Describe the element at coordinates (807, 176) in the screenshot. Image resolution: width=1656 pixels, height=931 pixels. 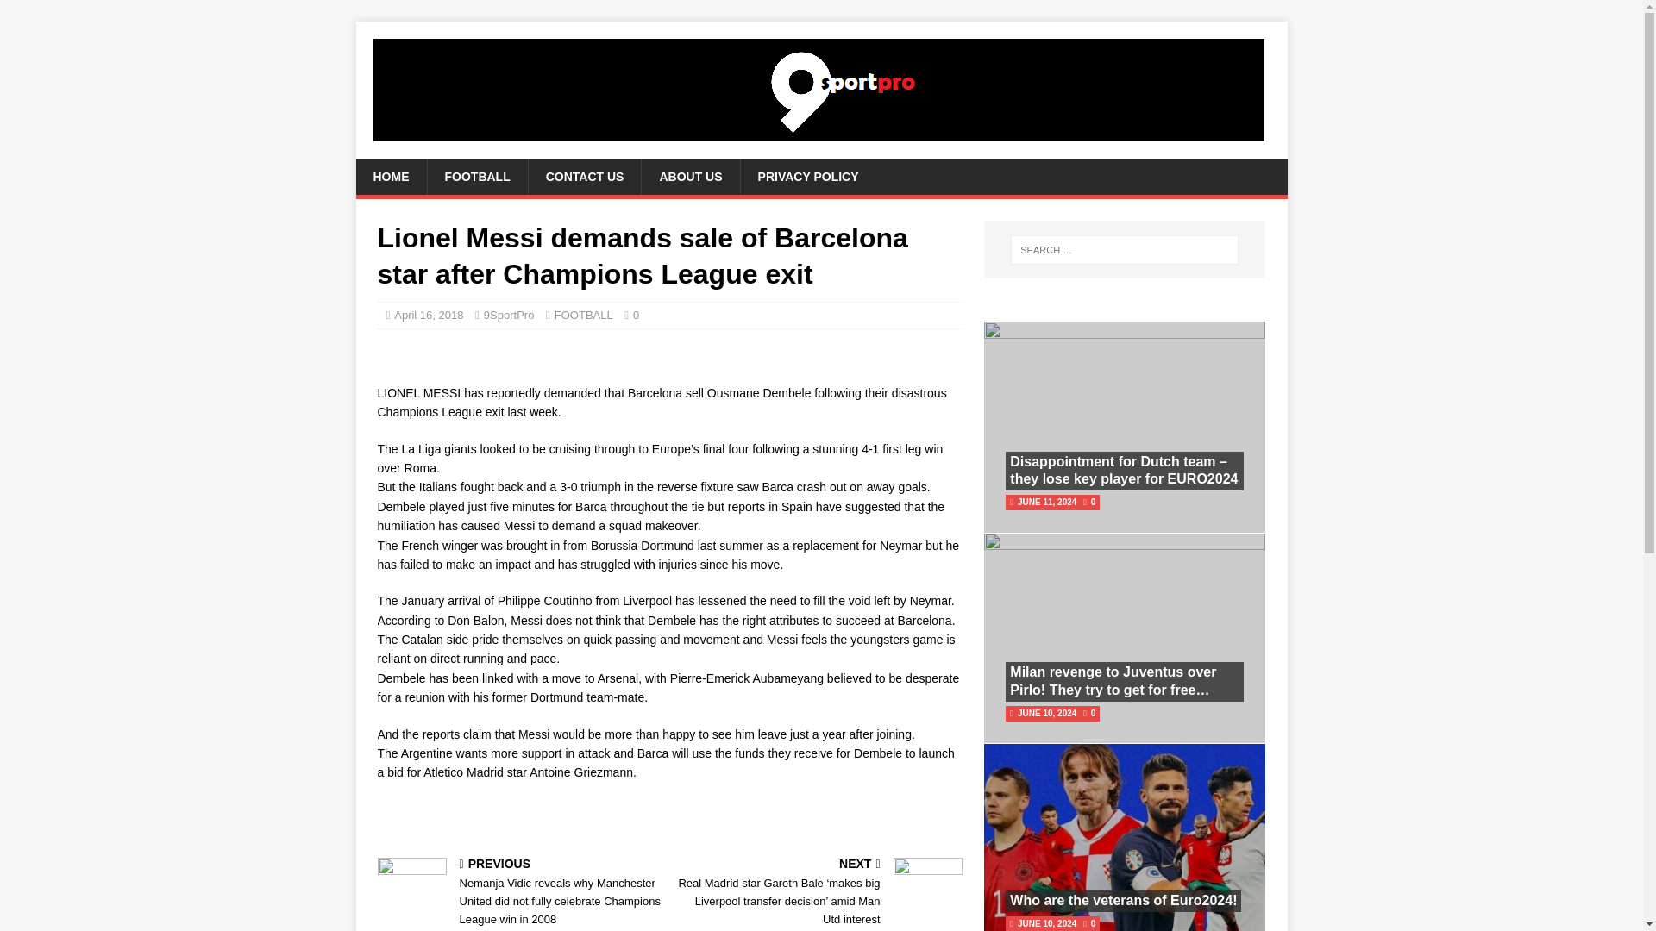
I see `PRIVACY POLICY` at that location.